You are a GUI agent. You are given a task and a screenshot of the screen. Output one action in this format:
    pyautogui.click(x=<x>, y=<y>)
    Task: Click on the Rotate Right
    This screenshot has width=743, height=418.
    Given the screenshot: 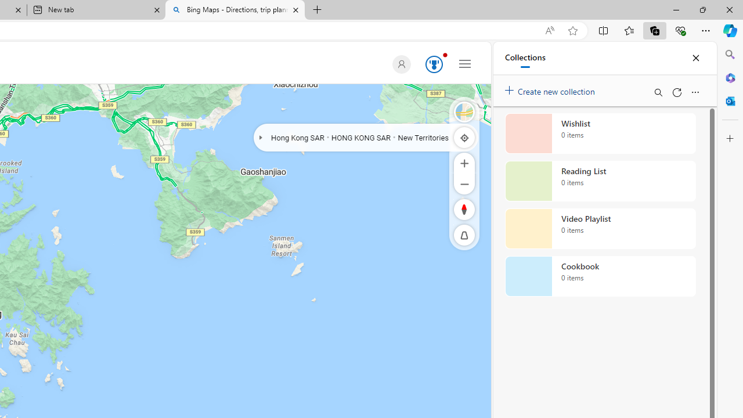 What is the action you would take?
    pyautogui.click(x=453, y=209)
    